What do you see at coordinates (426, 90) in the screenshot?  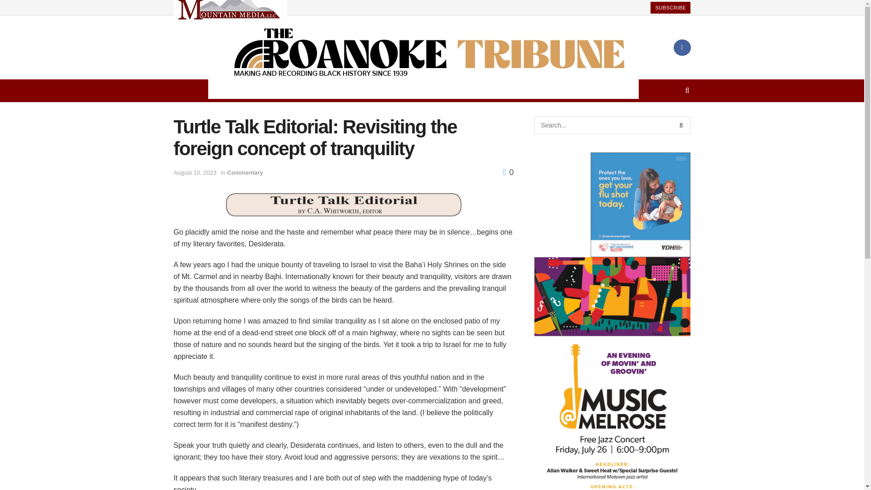 I see `Commentary` at bounding box center [426, 90].